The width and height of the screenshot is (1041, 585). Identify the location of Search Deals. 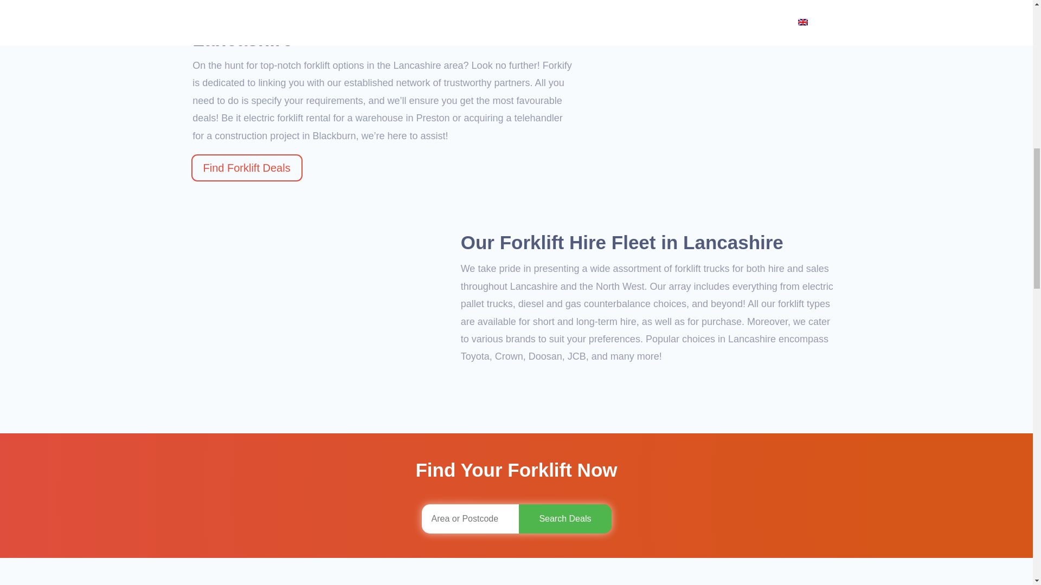
(565, 518).